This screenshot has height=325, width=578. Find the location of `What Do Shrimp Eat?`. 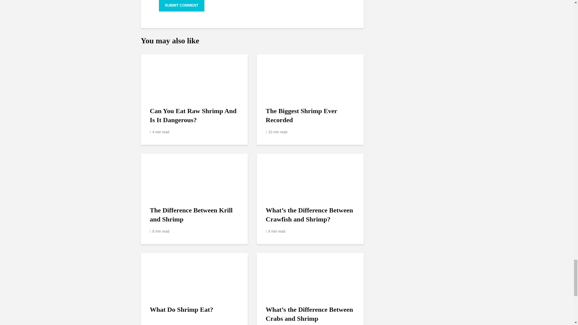

What Do Shrimp Eat? is located at coordinates (194, 275).